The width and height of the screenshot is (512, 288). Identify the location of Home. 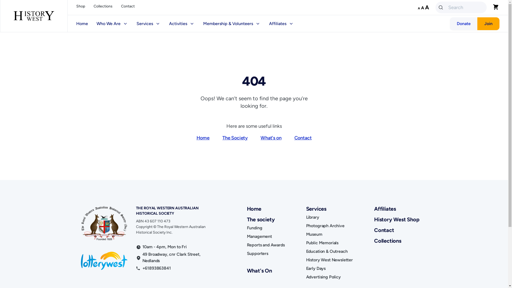
(203, 138).